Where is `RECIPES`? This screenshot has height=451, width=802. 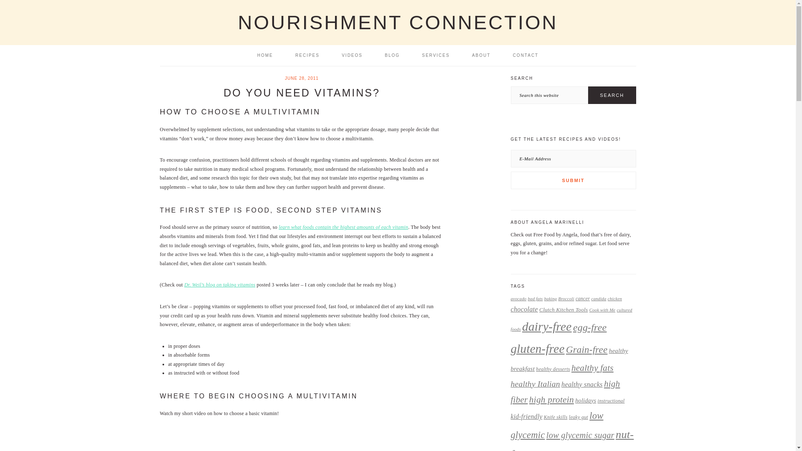
RECIPES is located at coordinates (307, 55).